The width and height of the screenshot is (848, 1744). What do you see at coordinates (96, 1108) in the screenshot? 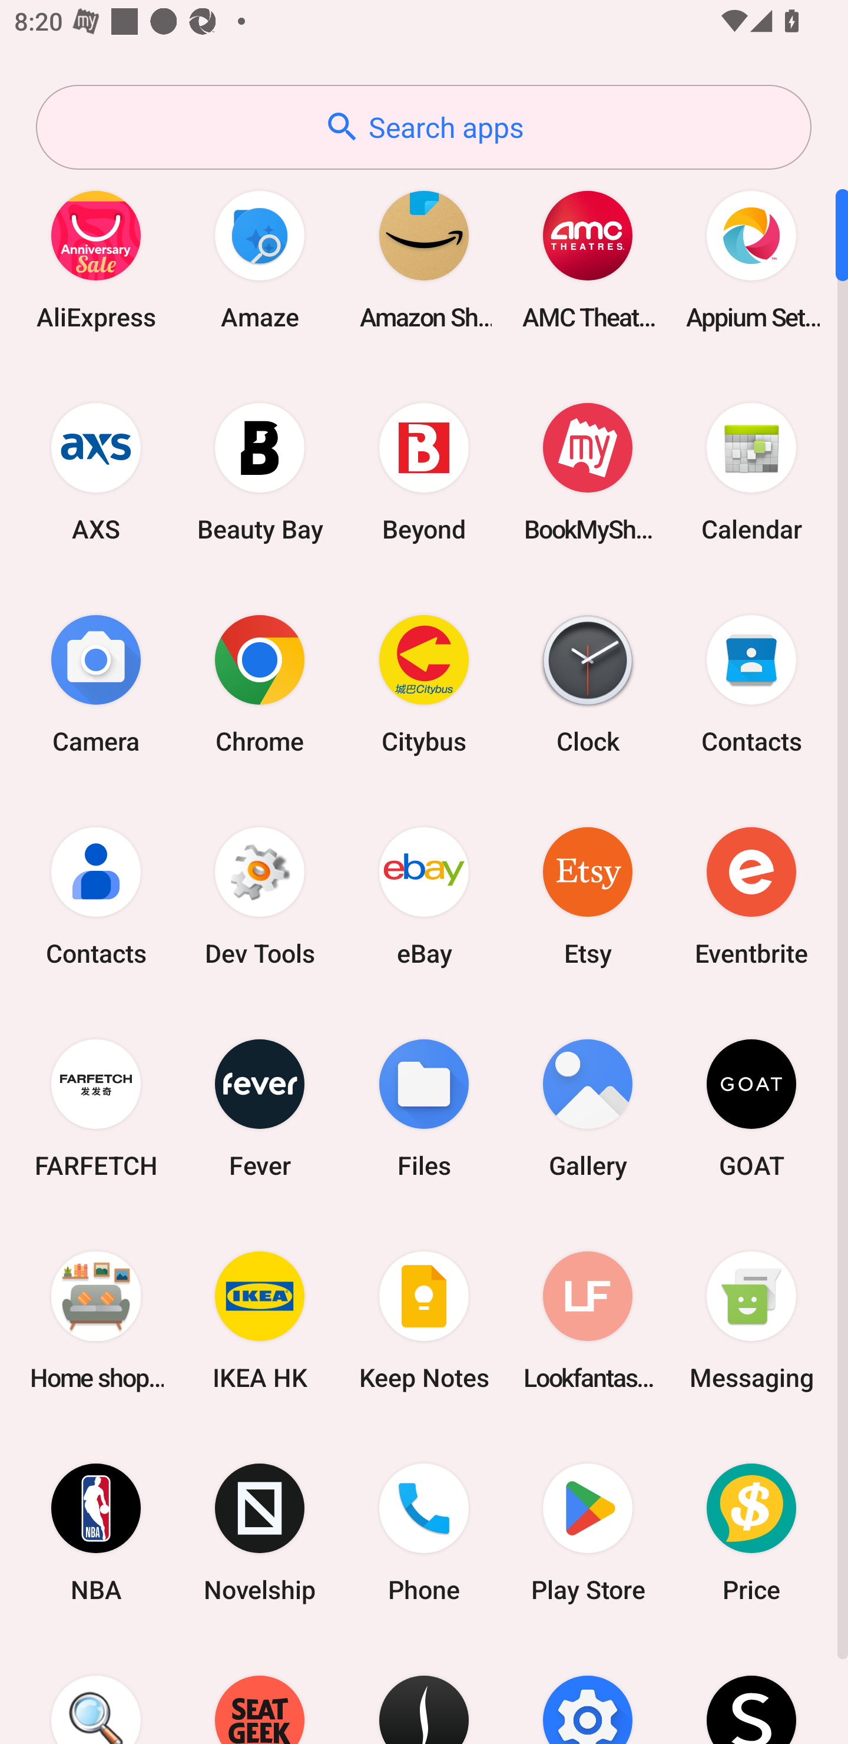
I see `FARFETCH` at bounding box center [96, 1108].